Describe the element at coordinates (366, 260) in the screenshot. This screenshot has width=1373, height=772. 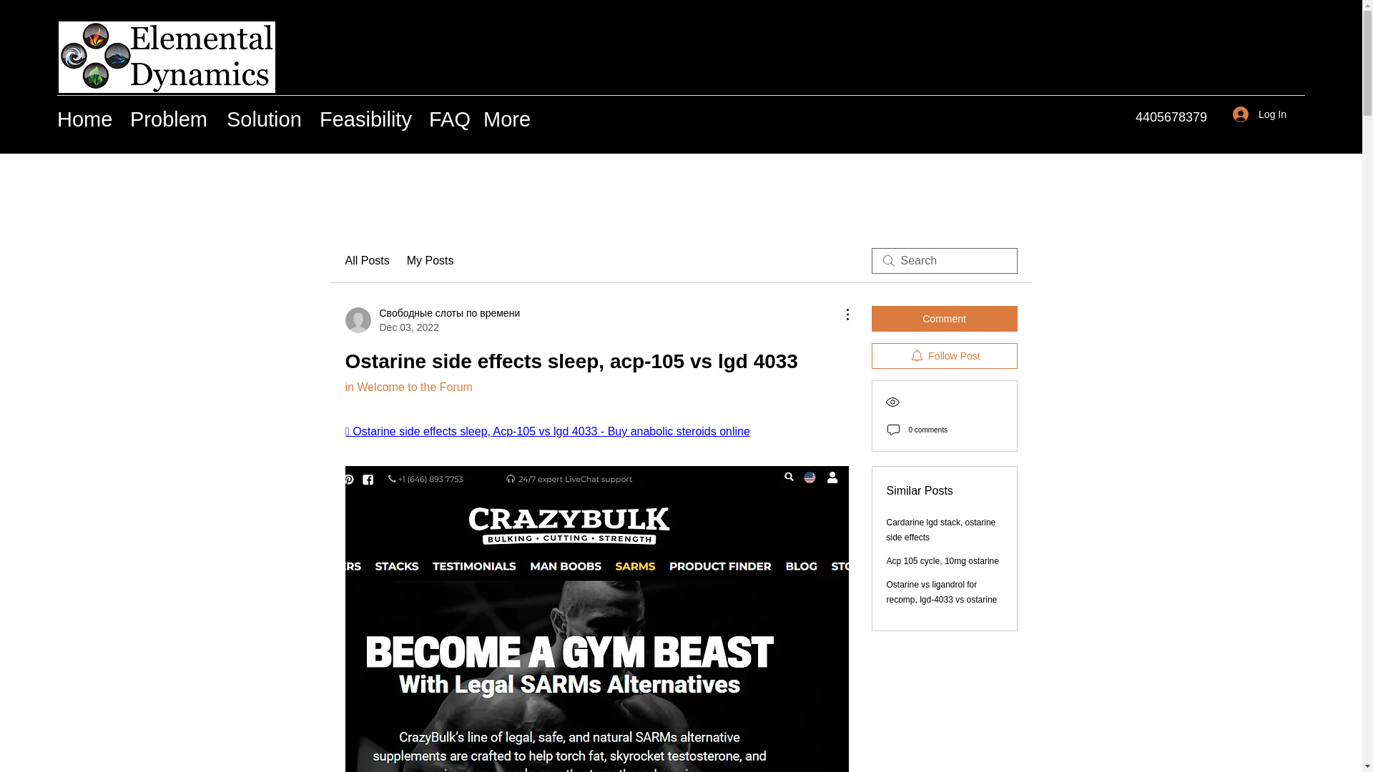
I see `All Posts` at that location.